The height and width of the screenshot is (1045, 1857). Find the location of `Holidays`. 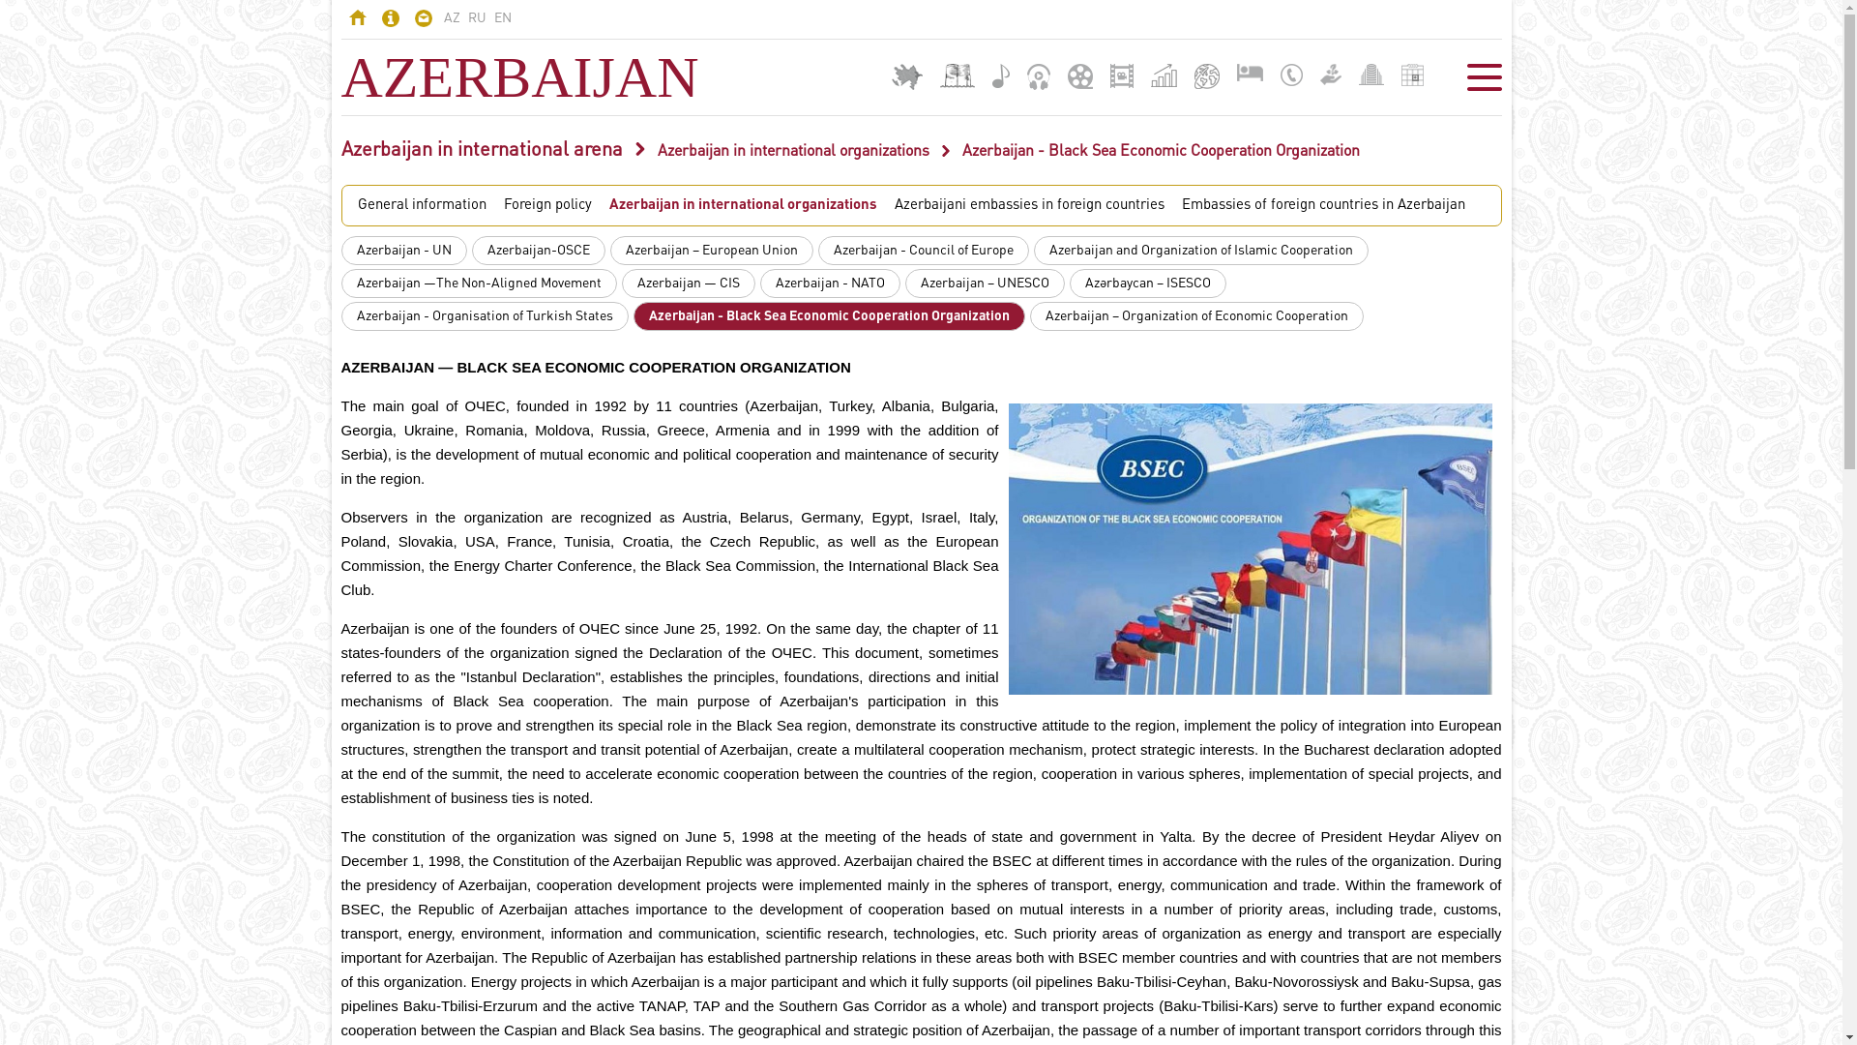

Holidays is located at coordinates (1412, 75).